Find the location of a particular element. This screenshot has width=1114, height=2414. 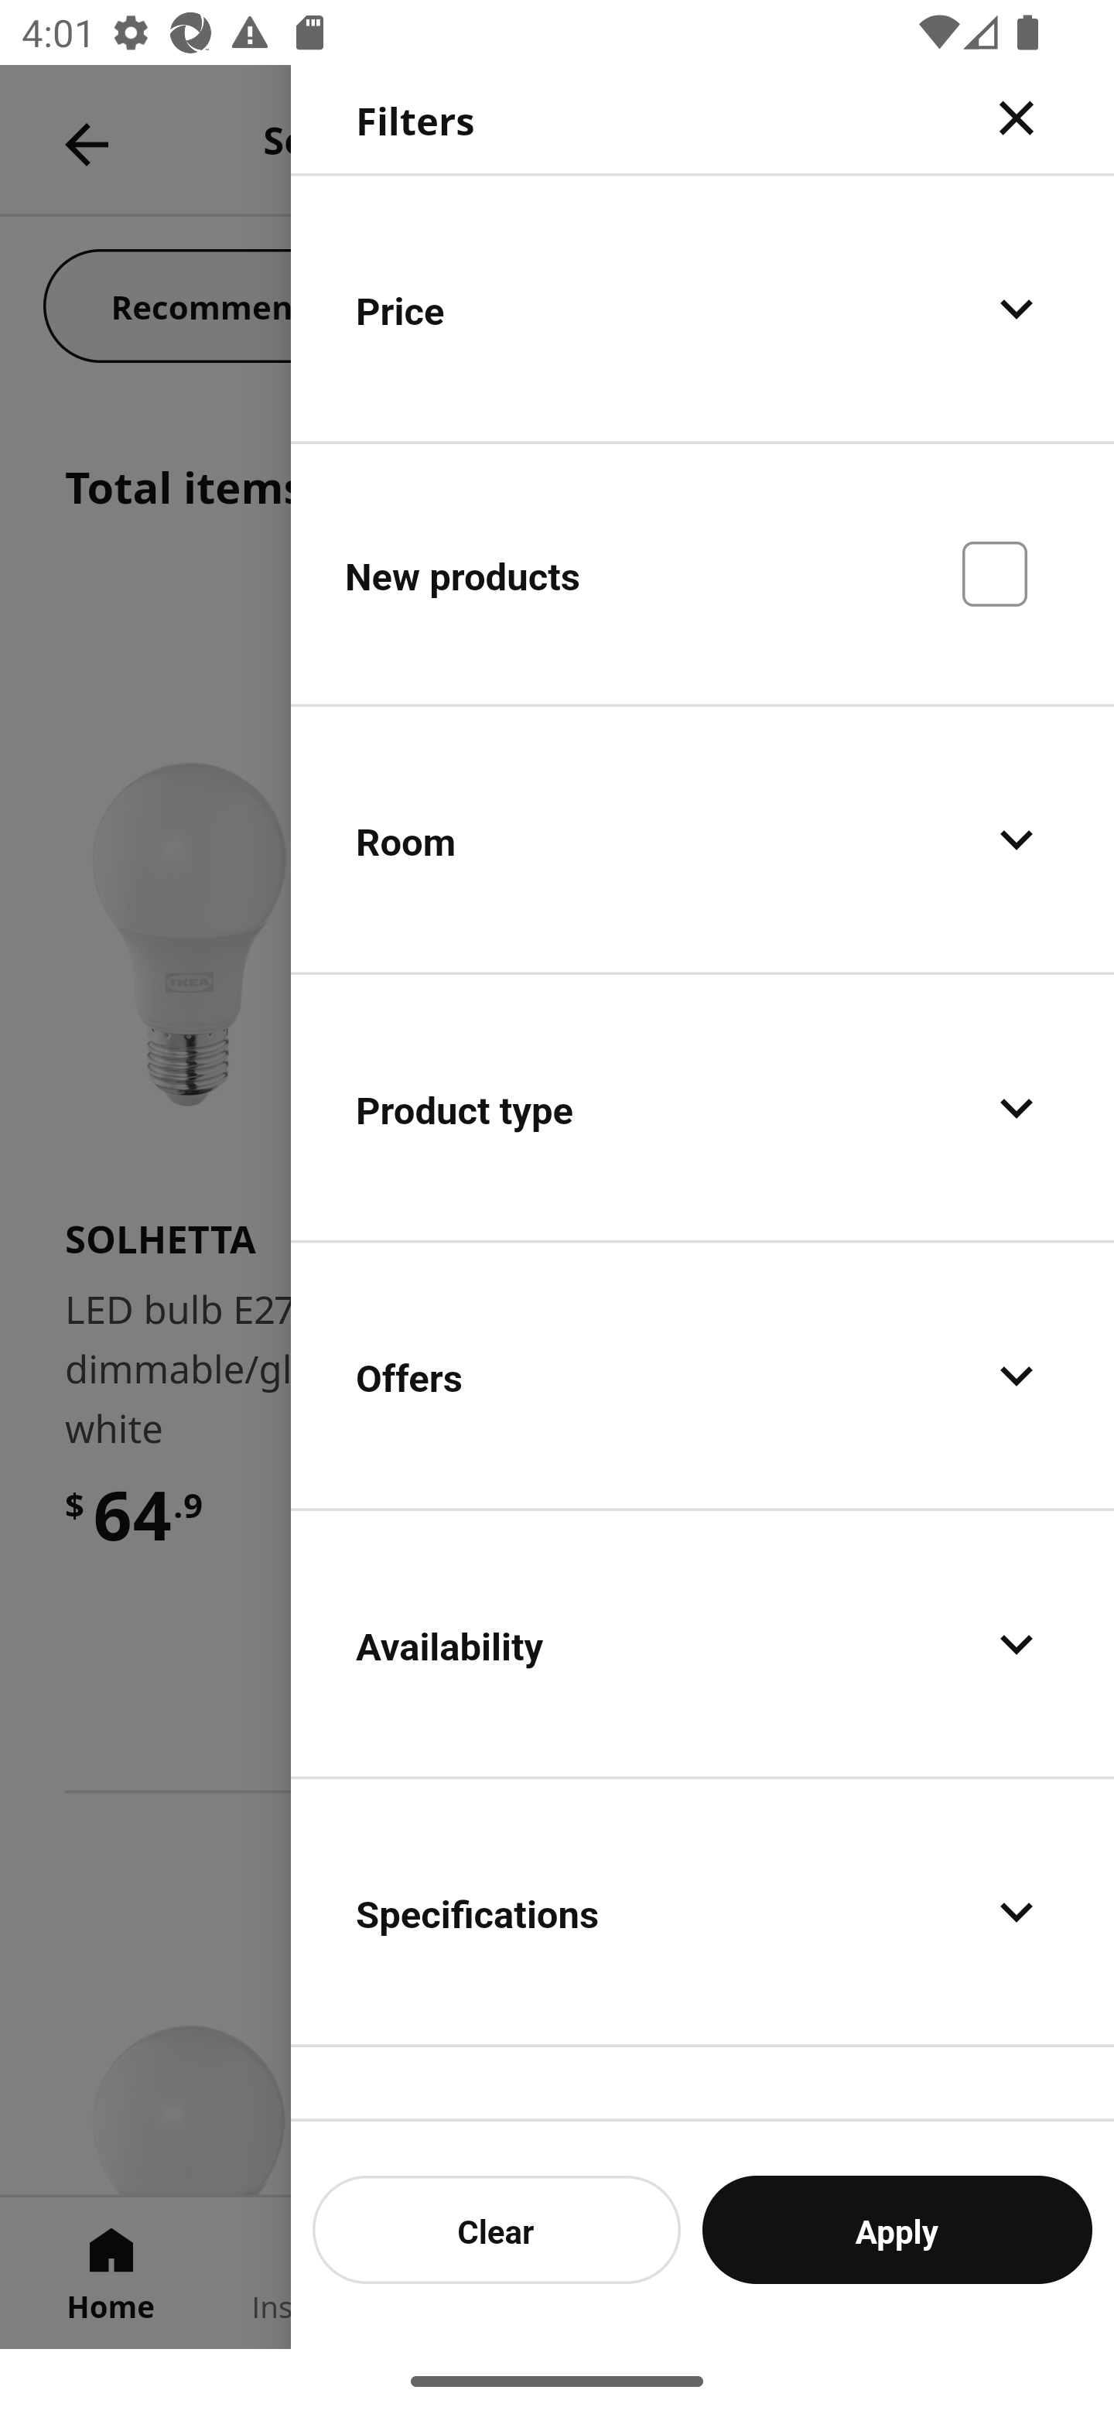

Price is located at coordinates (702, 308).